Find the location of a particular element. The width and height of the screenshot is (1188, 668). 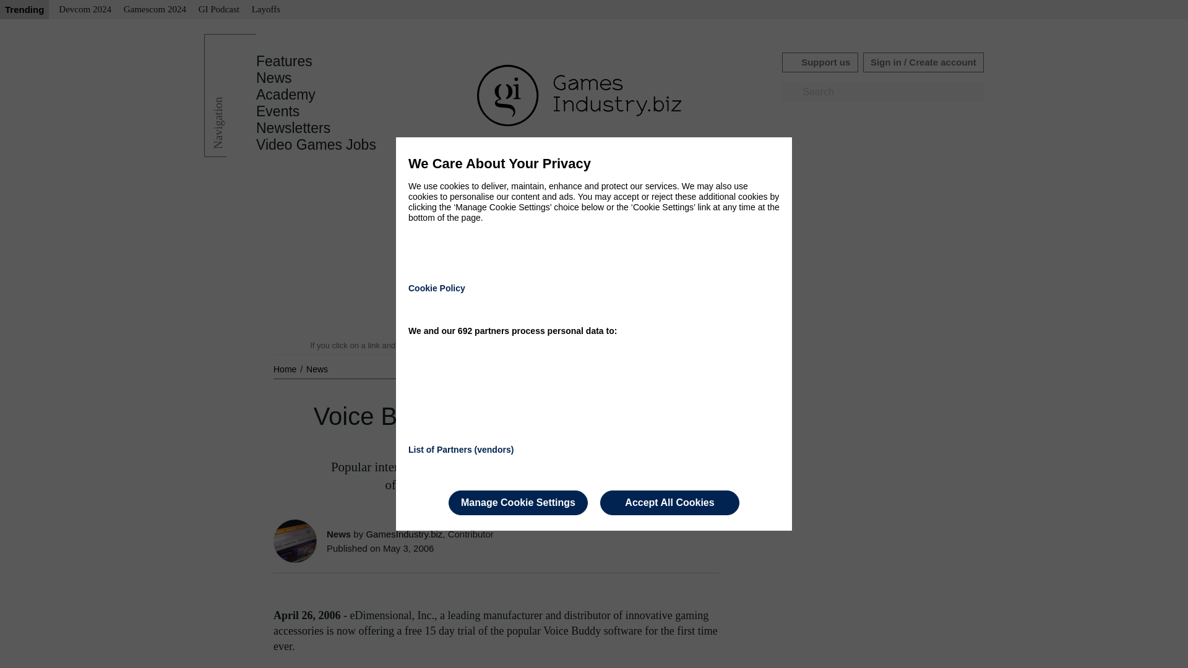

GI Podcast is located at coordinates (219, 10).